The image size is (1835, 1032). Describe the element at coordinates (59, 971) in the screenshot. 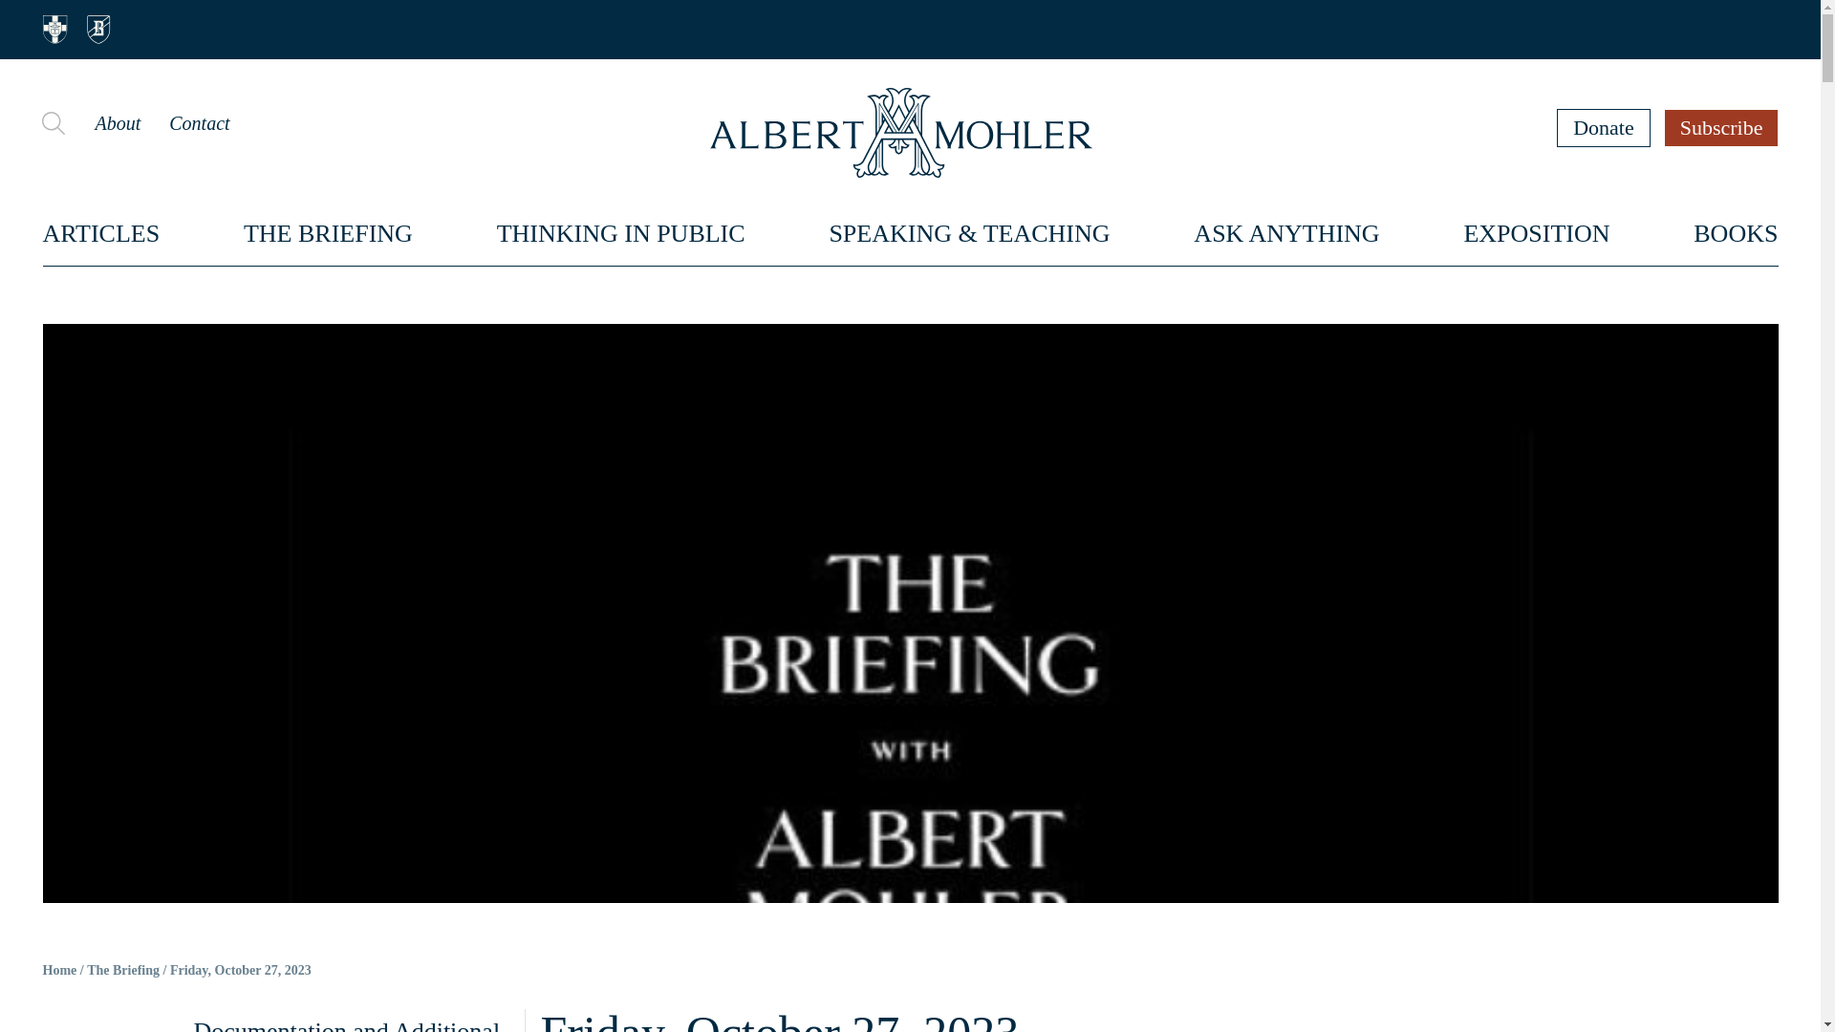

I see `Home` at that location.